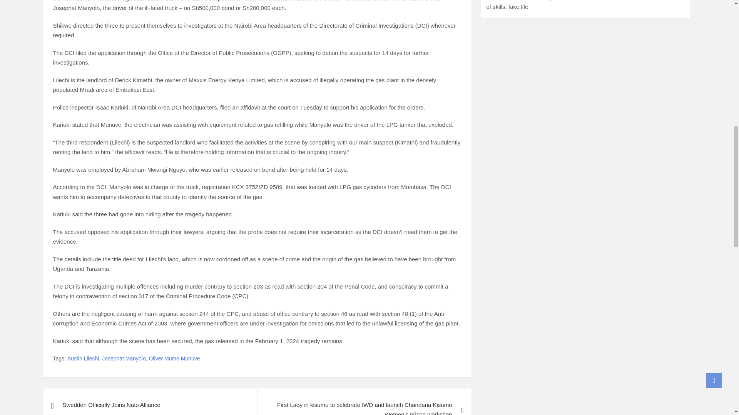 Image resolution: width=739 pixels, height=415 pixels. I want to click on Oliver Mumo Munuve, so click(175, 359).